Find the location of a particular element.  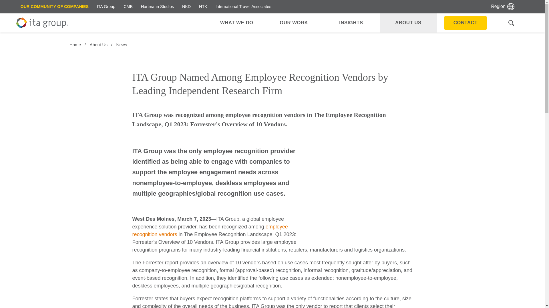

HTK is located at coordinates (203, 7).